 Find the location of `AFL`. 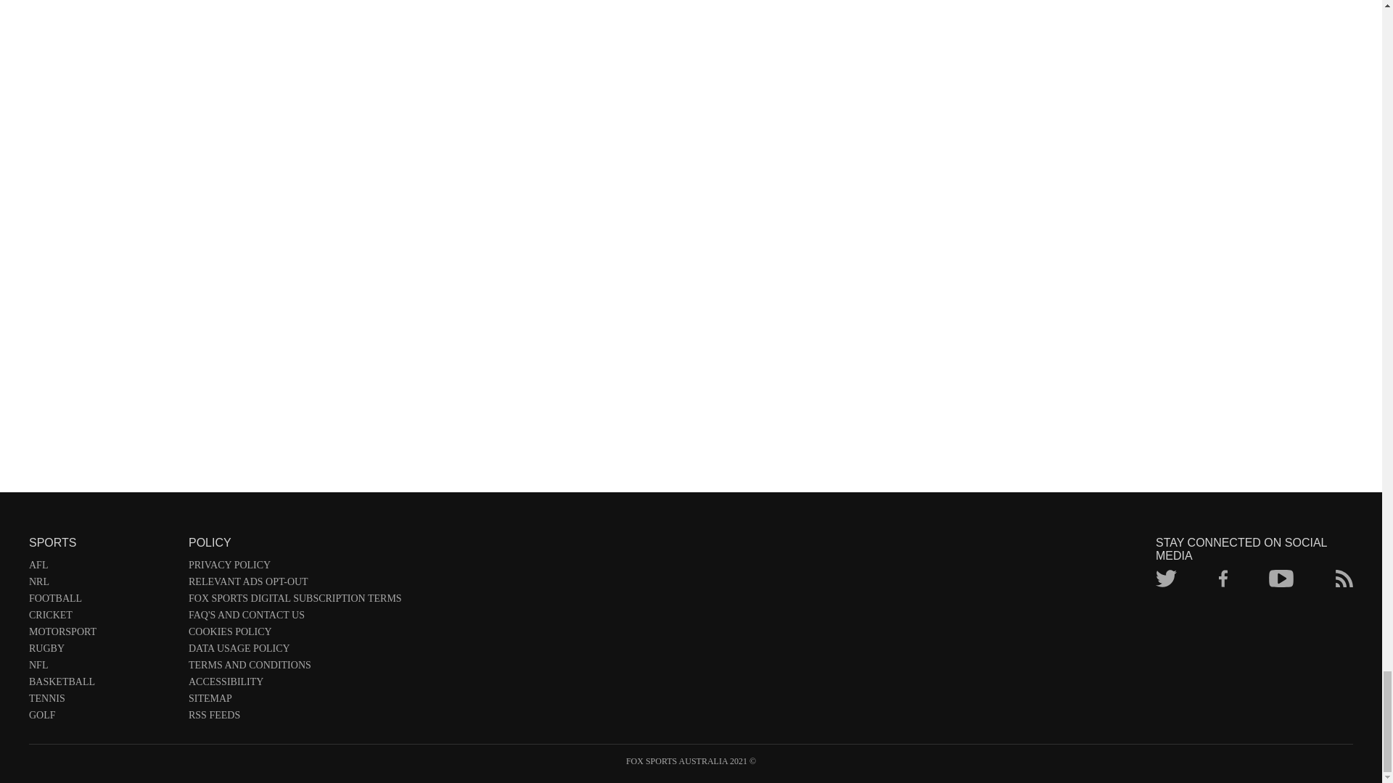

AFL is located at coordinates (102, 568).